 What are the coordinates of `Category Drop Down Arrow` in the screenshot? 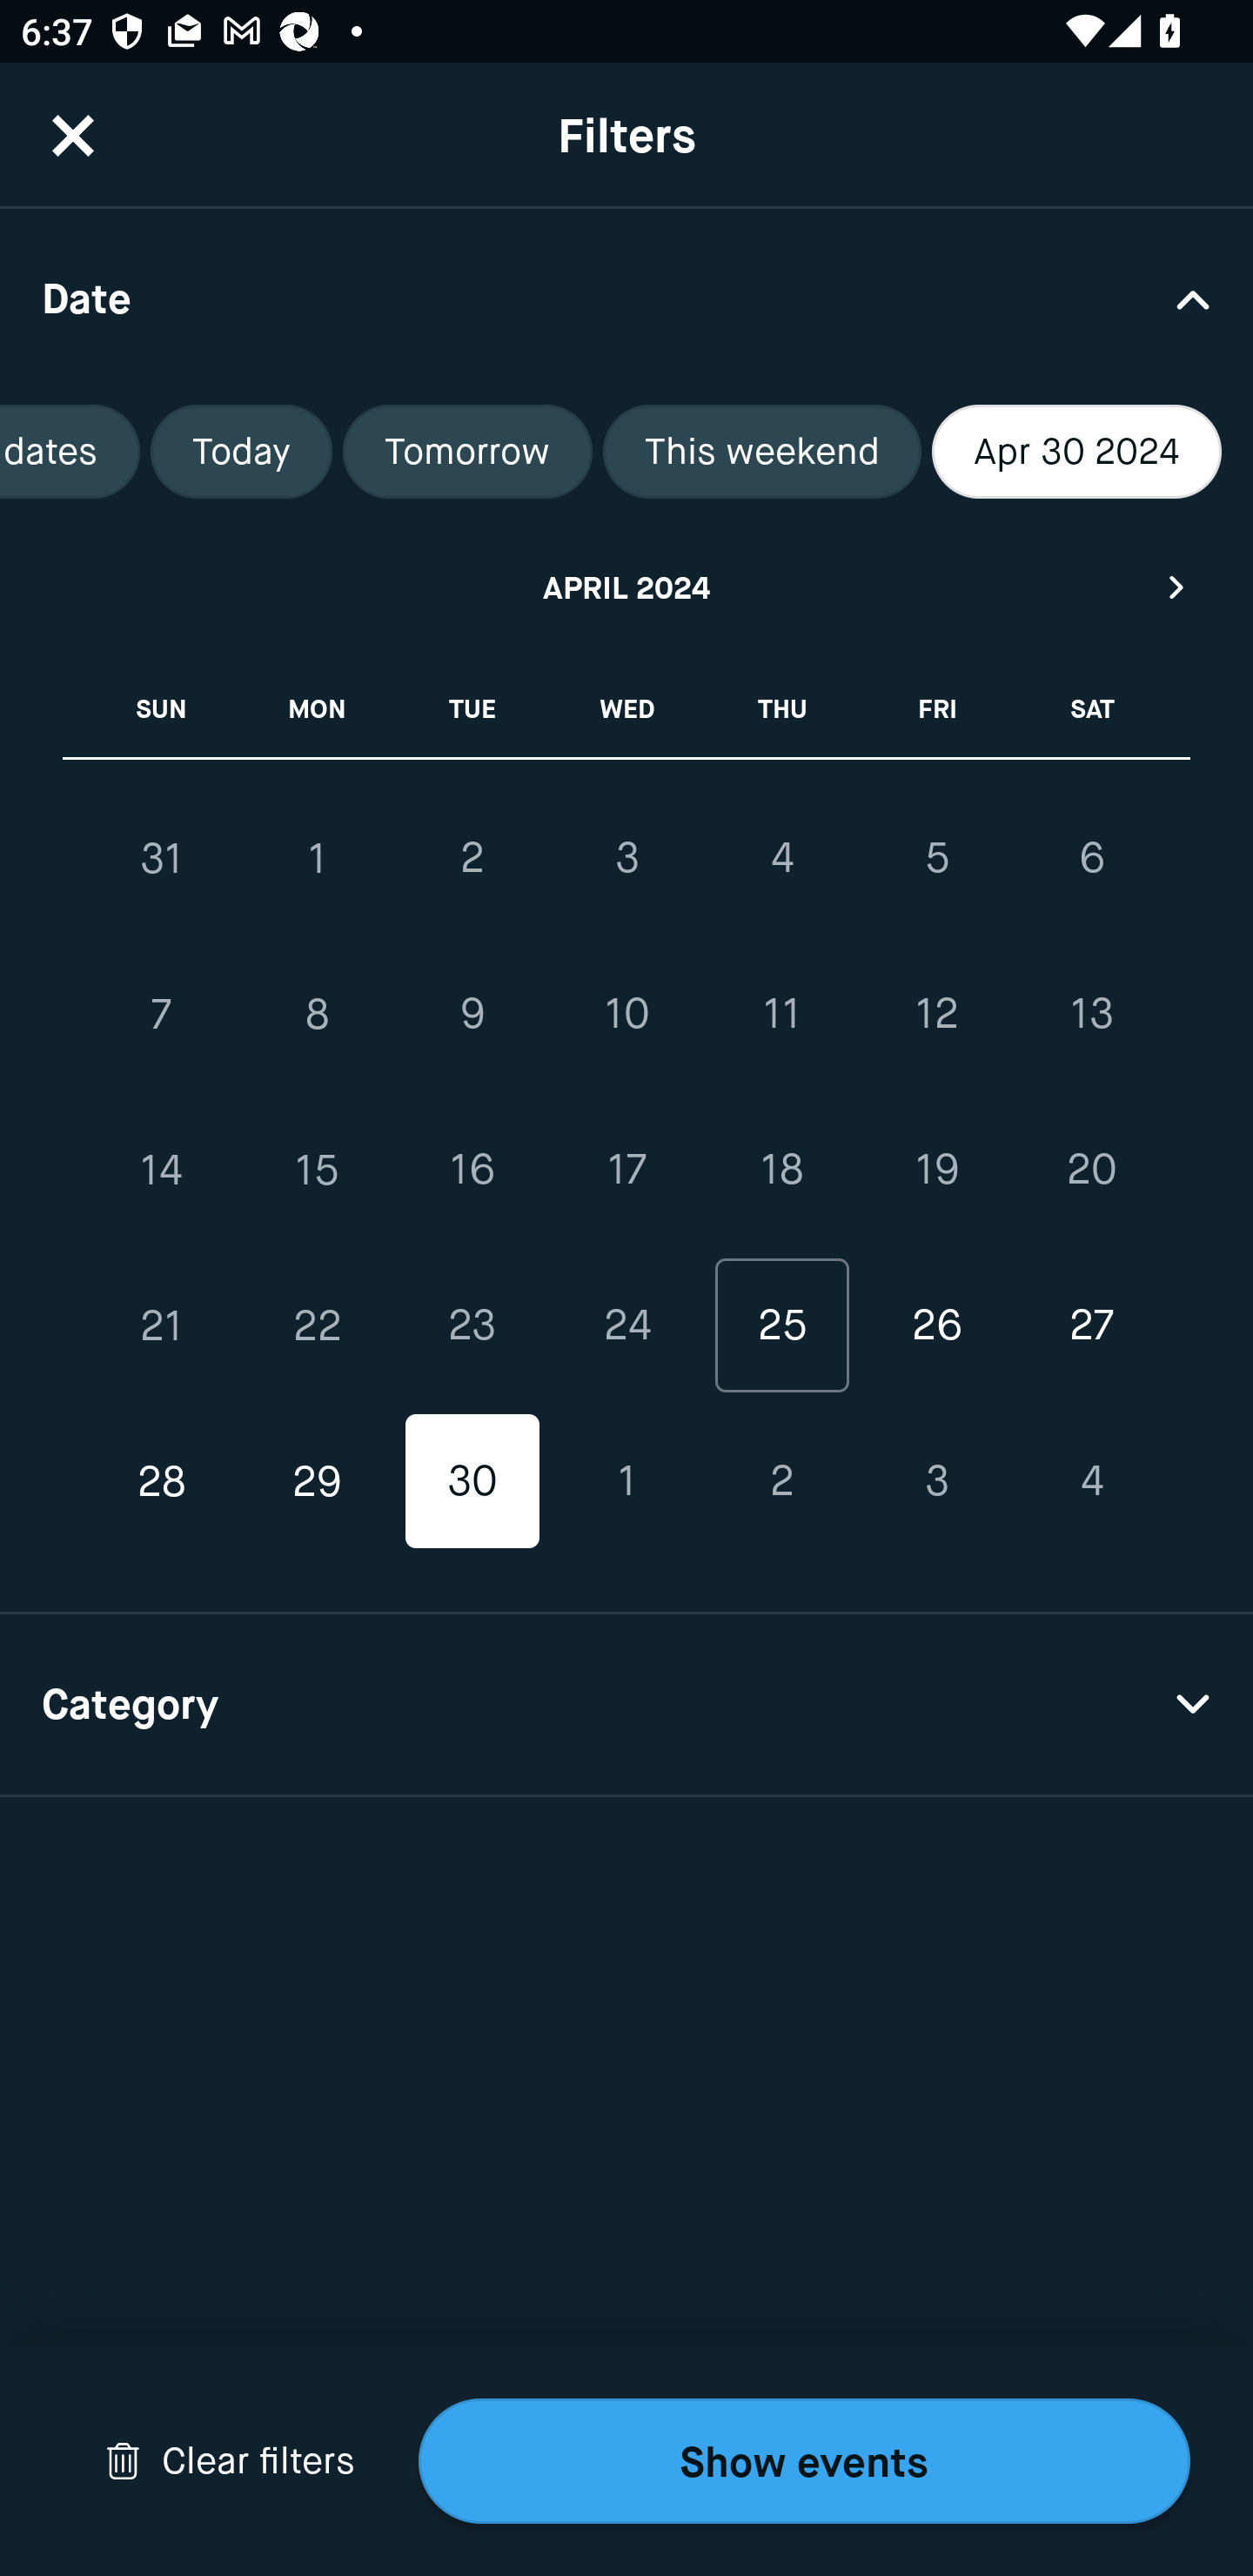 It's located at (626, 1706).